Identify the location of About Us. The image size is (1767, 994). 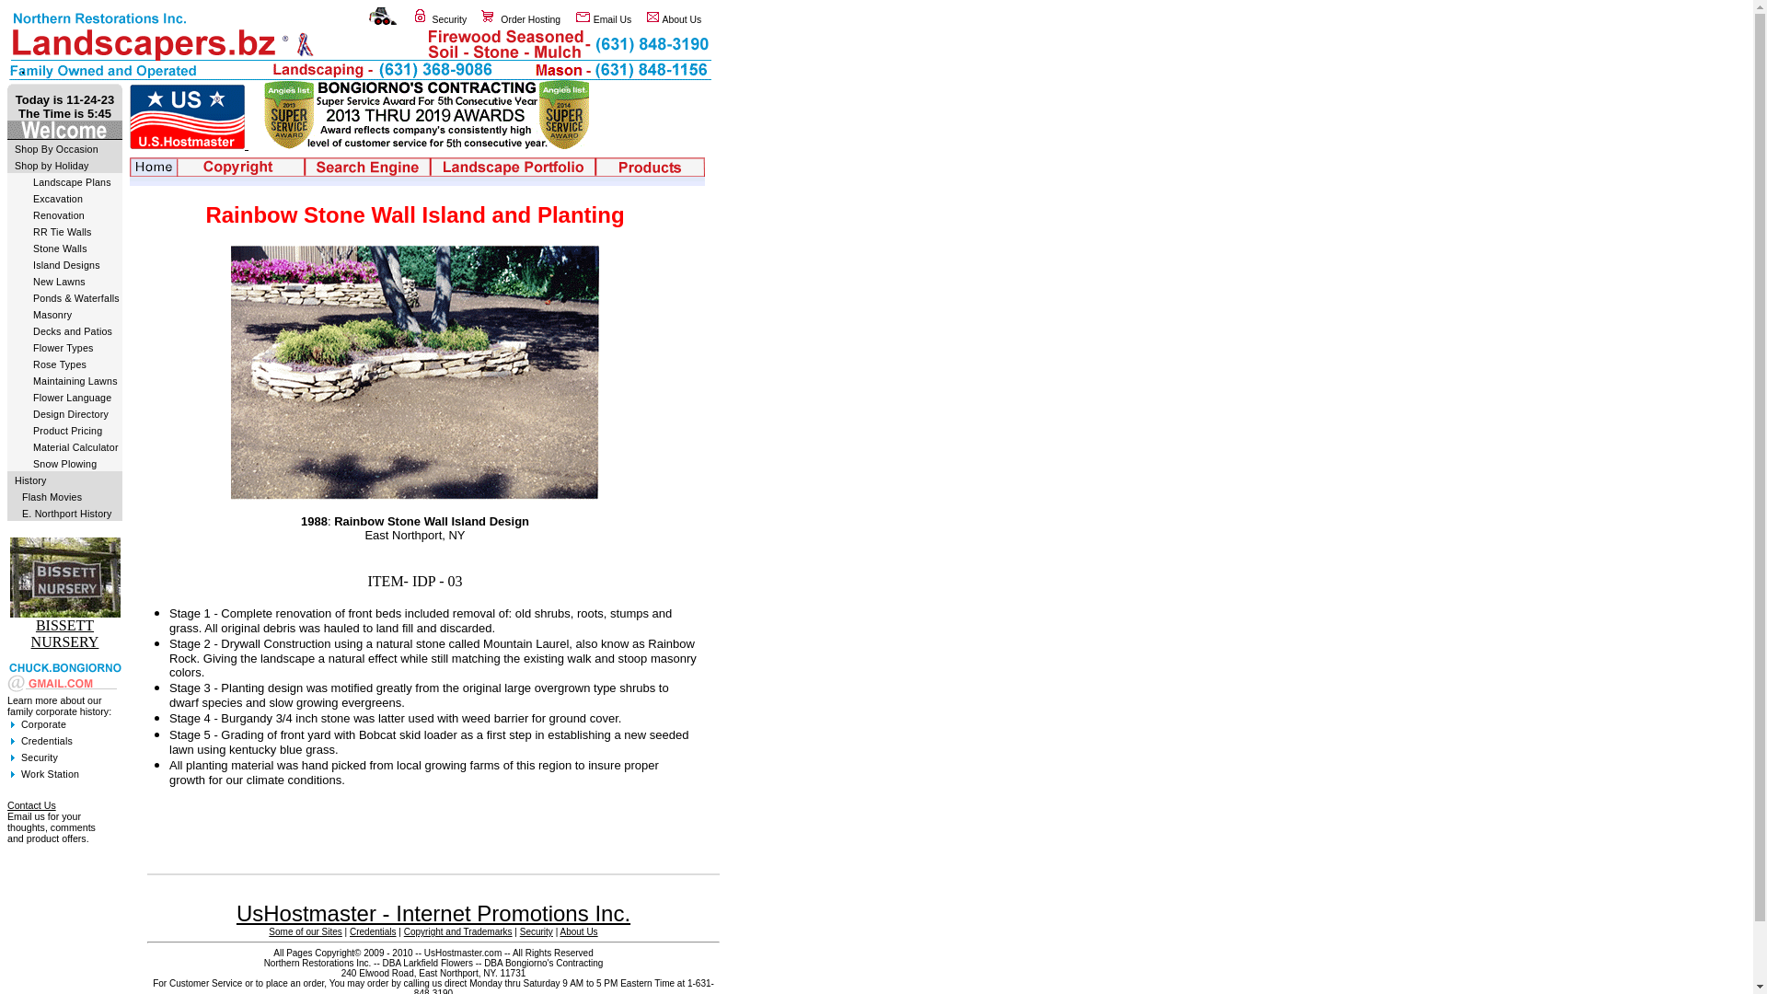
(578, 931).